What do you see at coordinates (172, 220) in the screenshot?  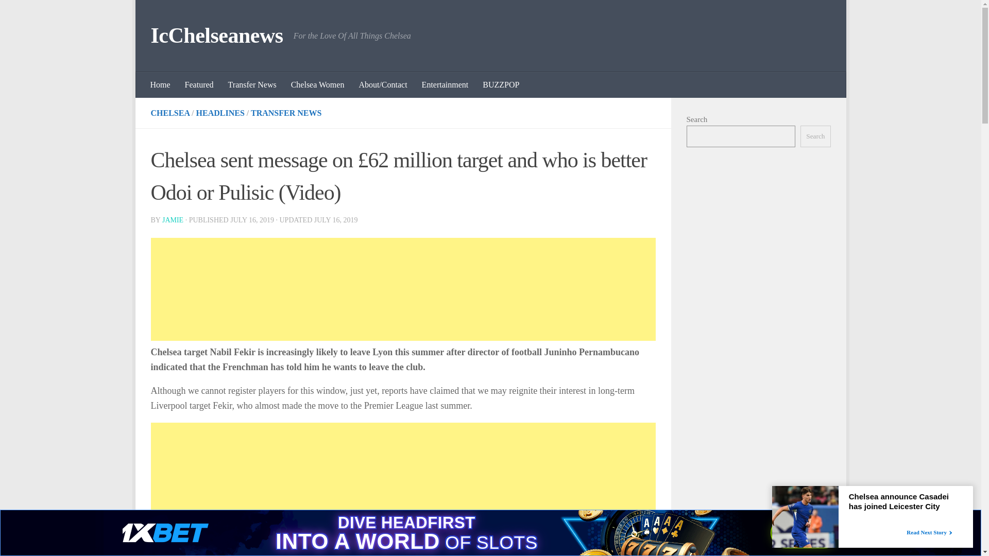 I see `Posts by Jamie` at bounding box center [172, 220].